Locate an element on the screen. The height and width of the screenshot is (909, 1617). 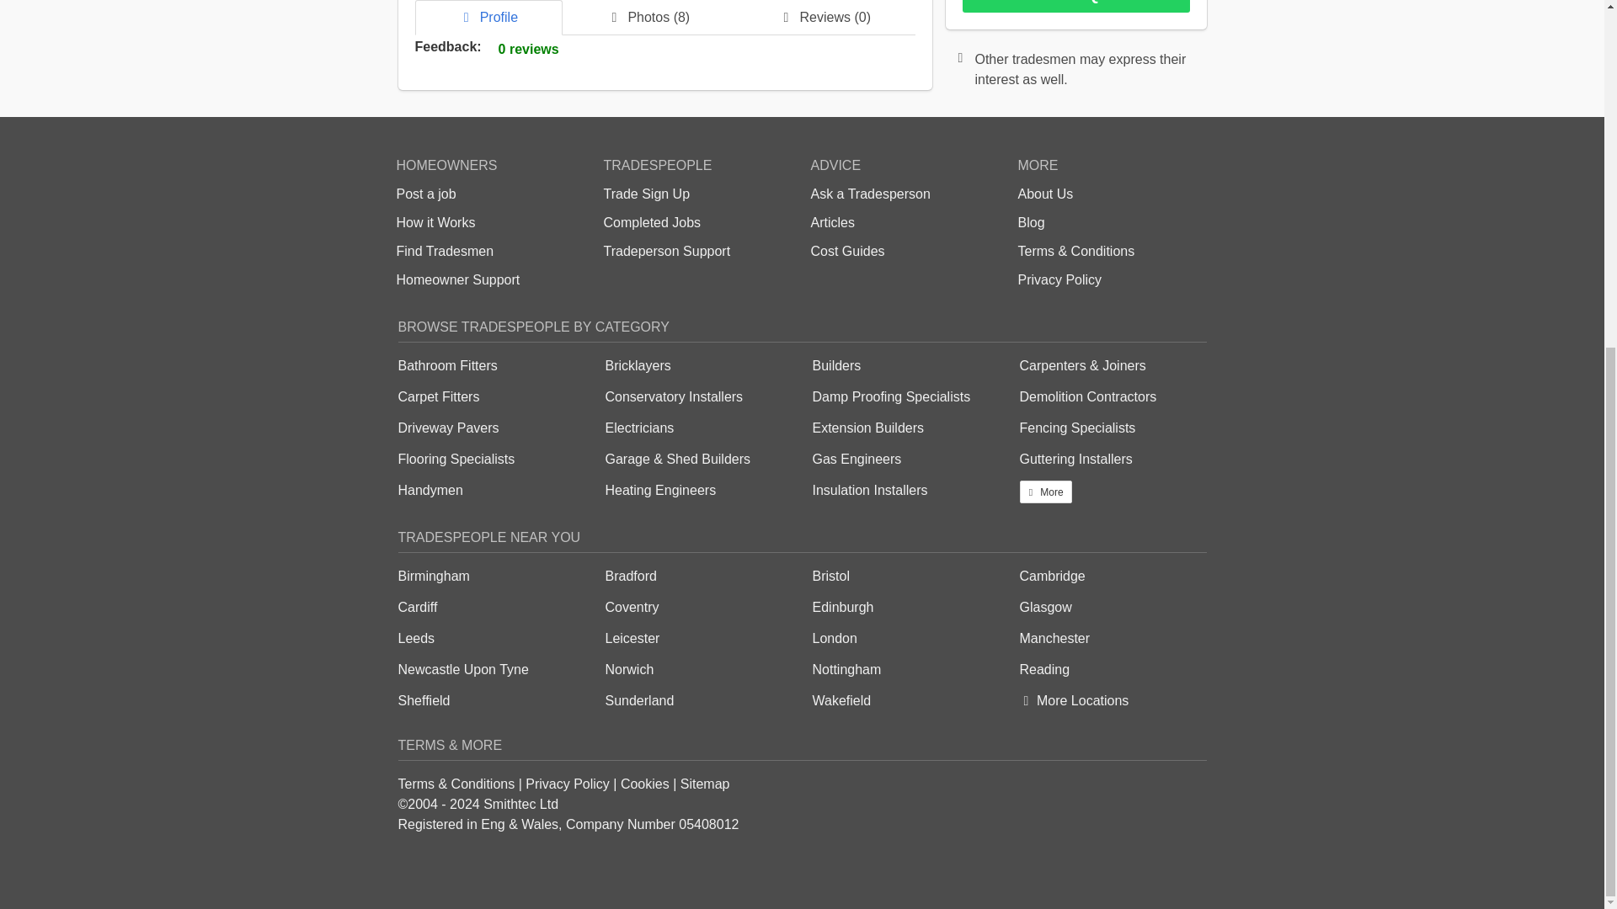
Find Tradesmen is located at coordinates (445, 251).